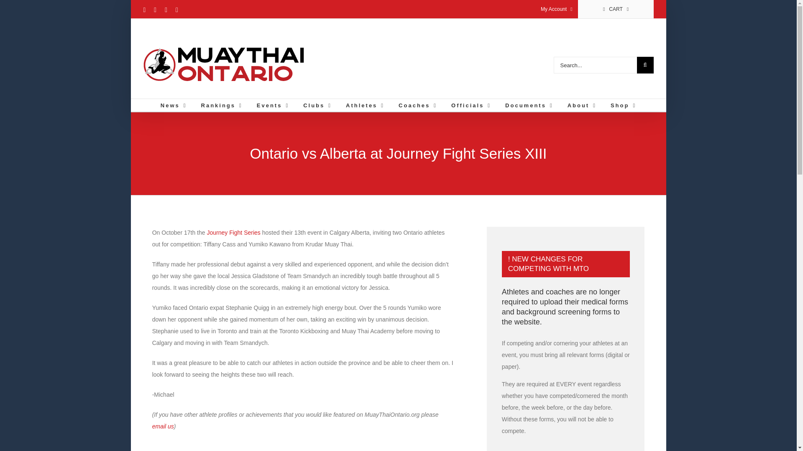 The width and height of the screenshot is (803, 451). What do you see at coordinates (317, 105) in the screenshot?
I see `Clubs` at bounding box center [317, 105].